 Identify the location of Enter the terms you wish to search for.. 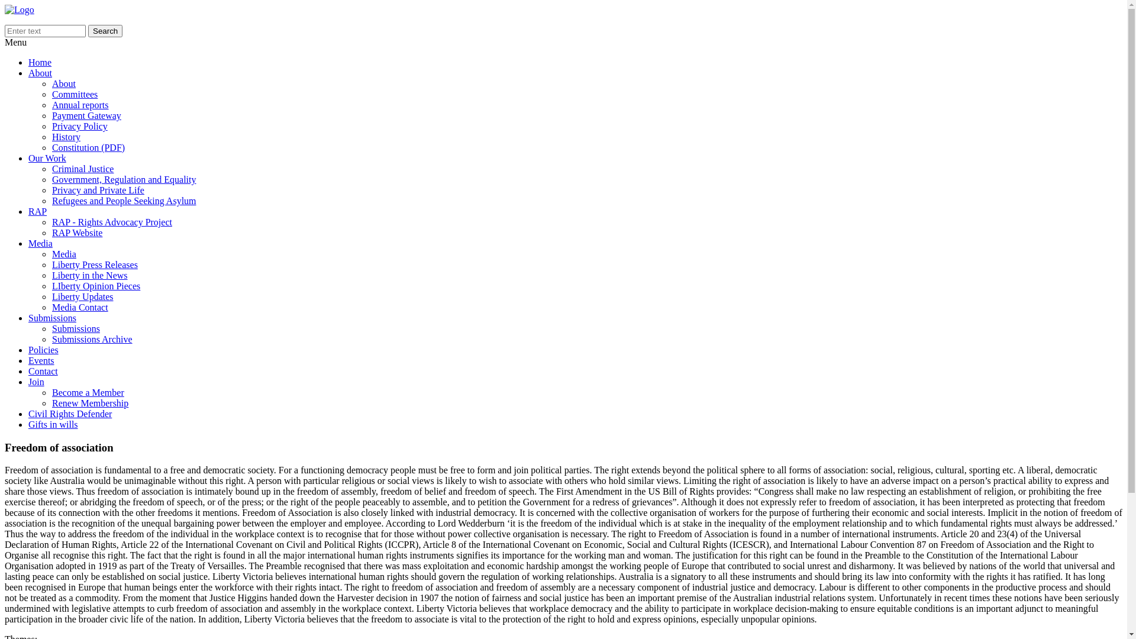
(45, 31).